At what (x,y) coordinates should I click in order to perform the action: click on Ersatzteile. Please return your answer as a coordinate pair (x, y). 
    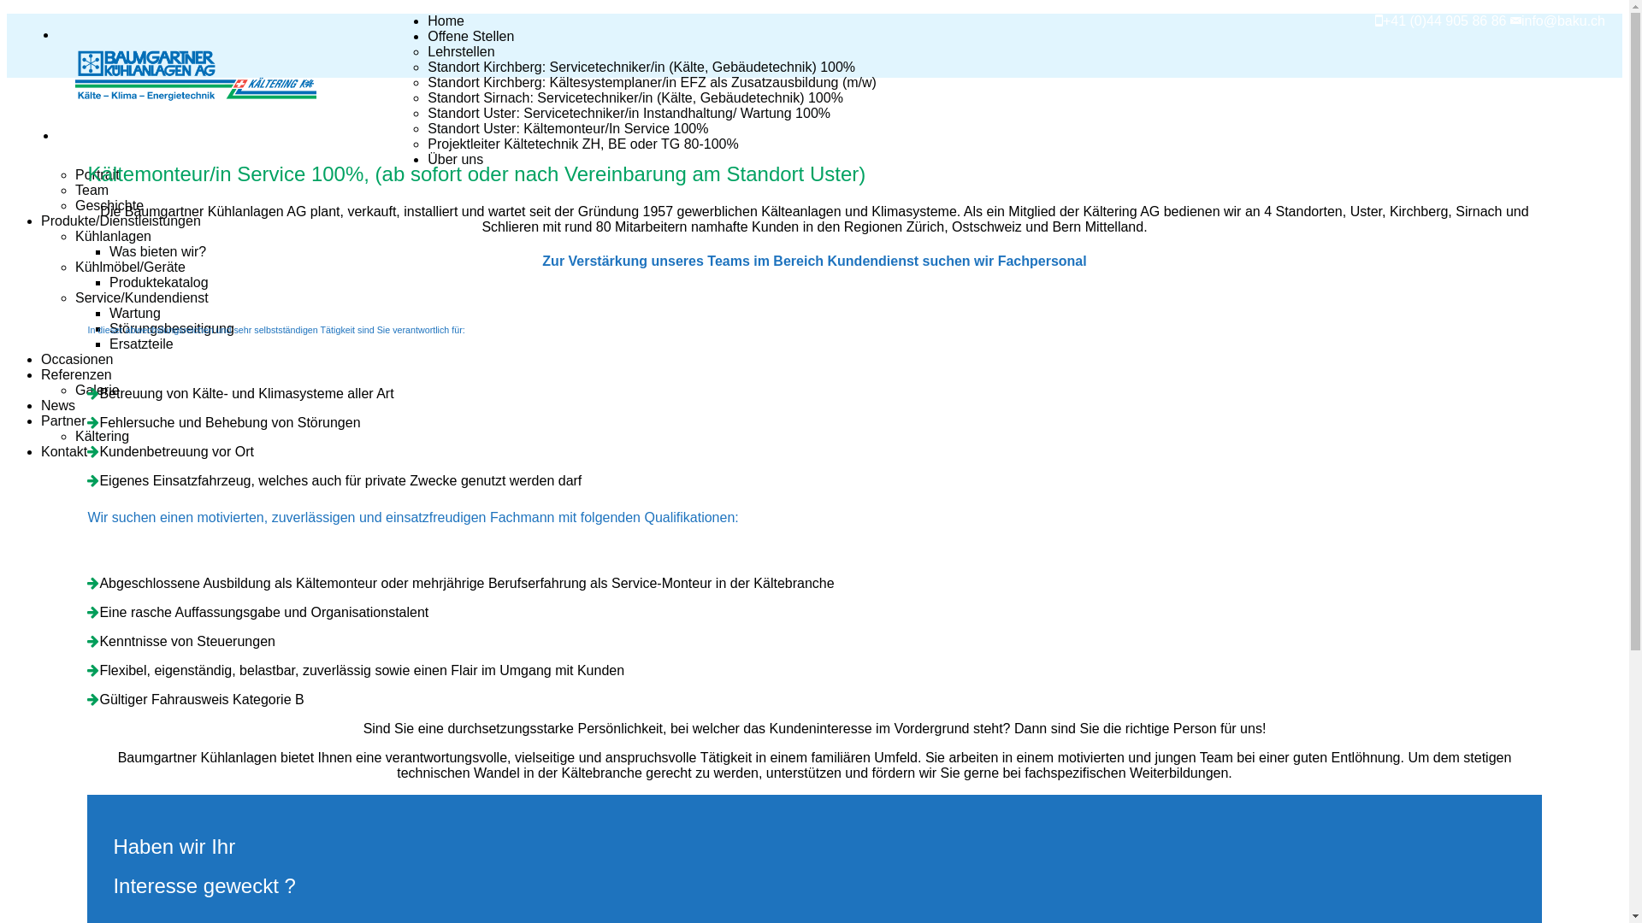
    Looking at the image, I should click on (142, 344).